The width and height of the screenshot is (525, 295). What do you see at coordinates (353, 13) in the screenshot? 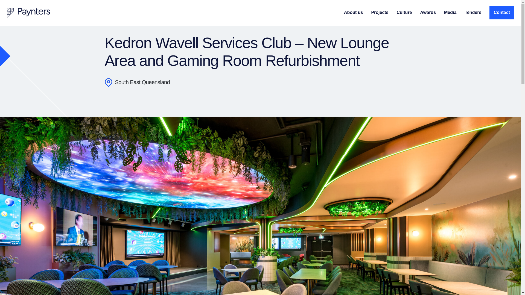
I see `About us` at bounding box center [353, 13].